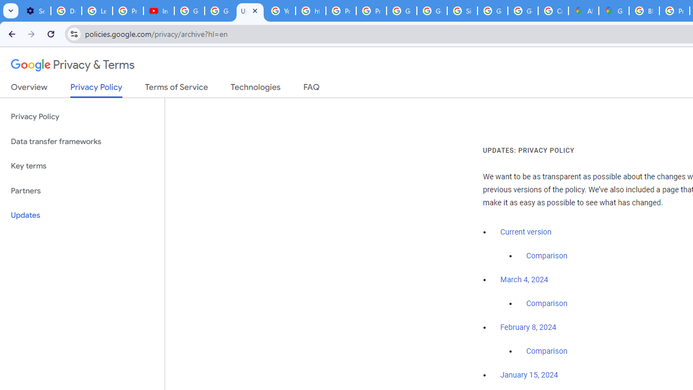  I want to click on Sign in - Google Accounts, so click(462, 11).